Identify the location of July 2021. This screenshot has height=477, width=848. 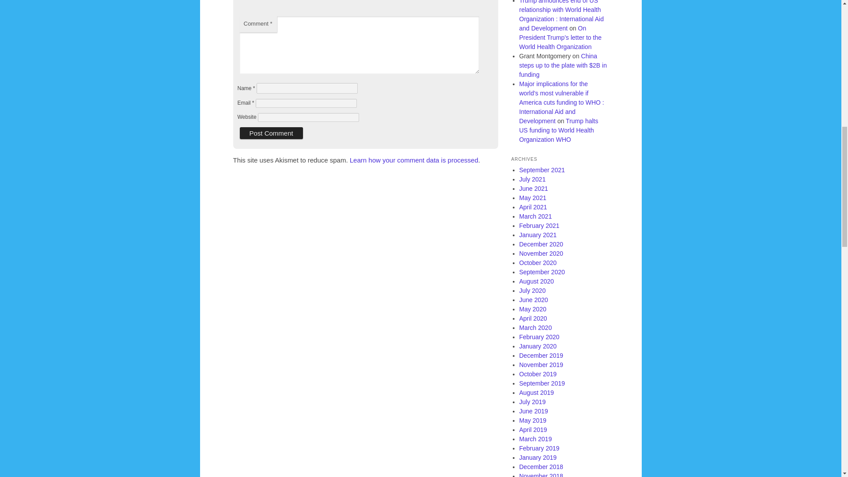
(533, 179).